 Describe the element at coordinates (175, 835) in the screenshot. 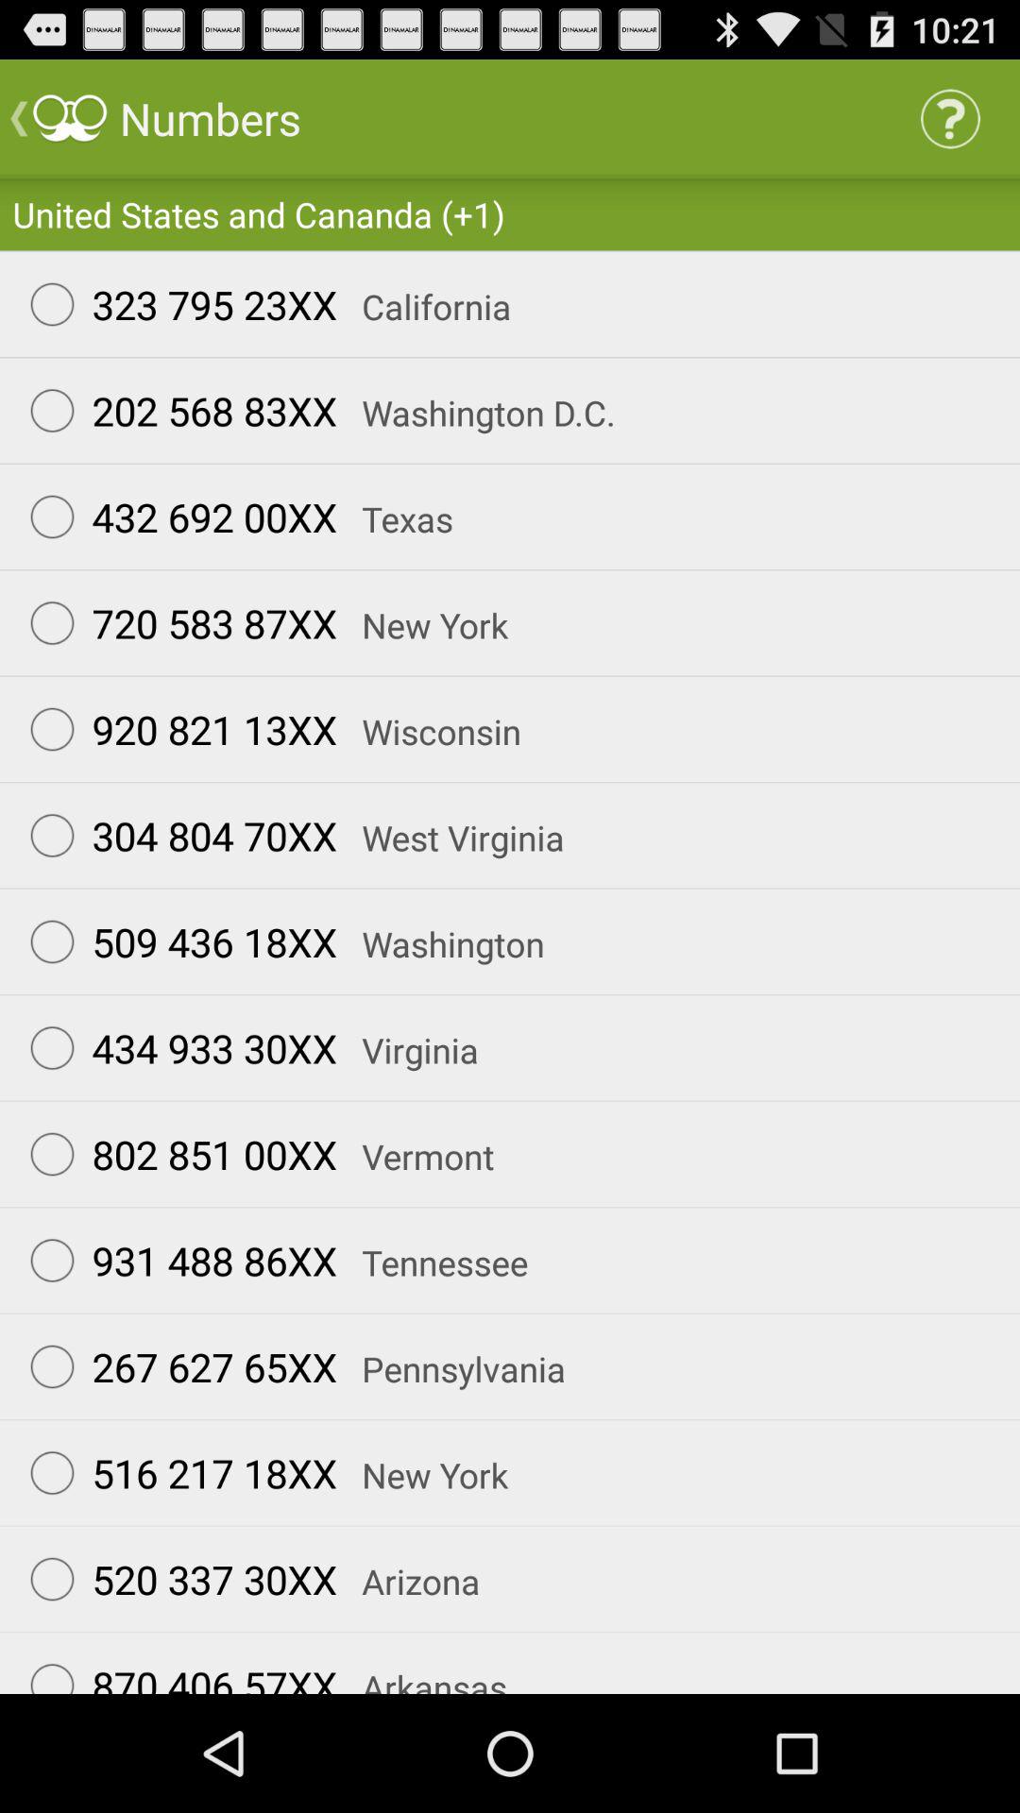

I see `turn on the icon above the 509 436 18xx item` at that location.